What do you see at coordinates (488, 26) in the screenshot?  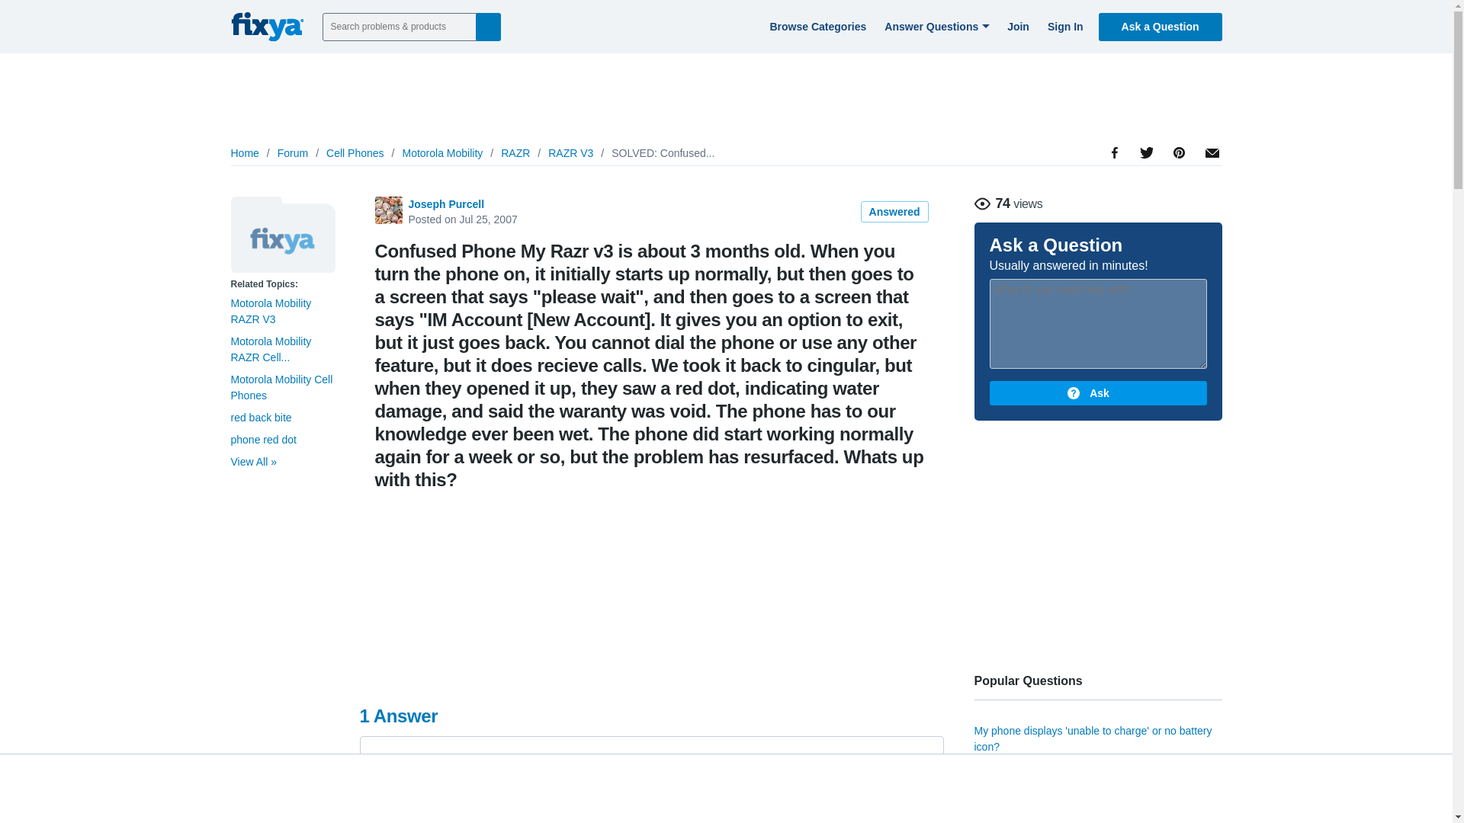 I see `Search Fixya` at bounding box center [488, 26].